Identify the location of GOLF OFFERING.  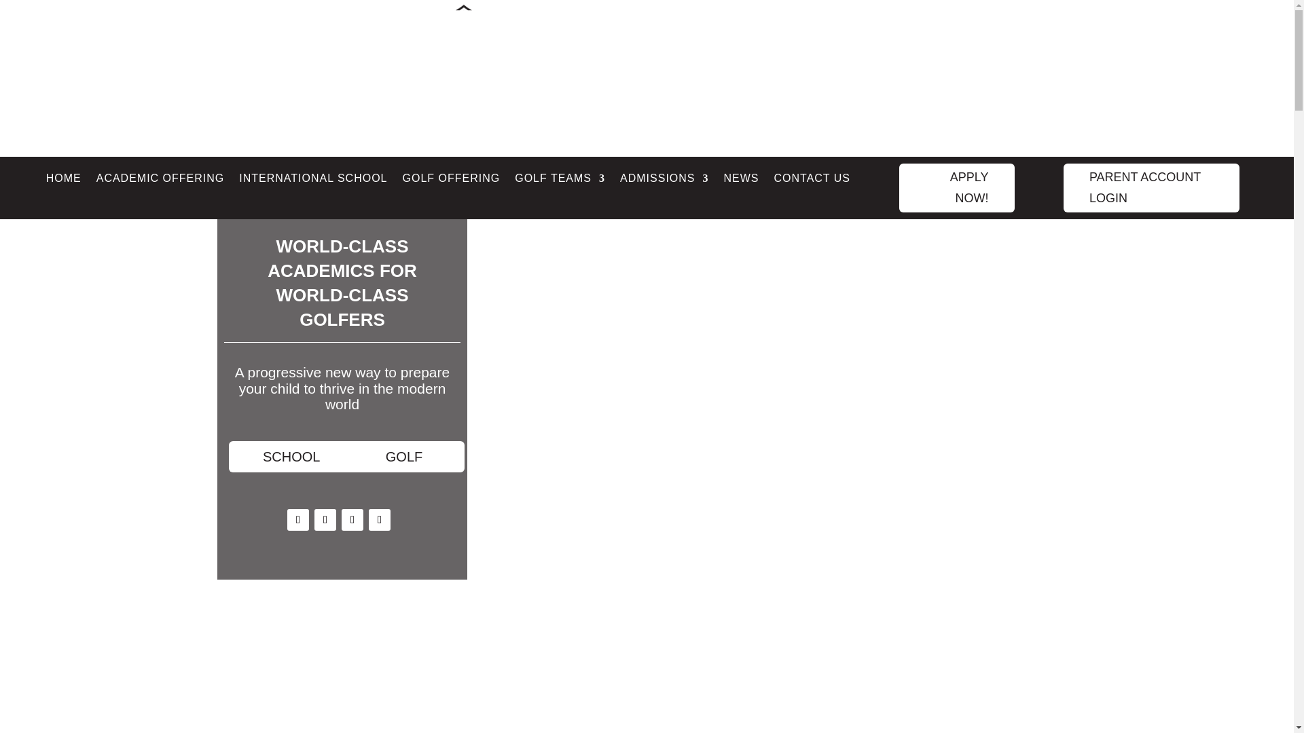
(452, 181).